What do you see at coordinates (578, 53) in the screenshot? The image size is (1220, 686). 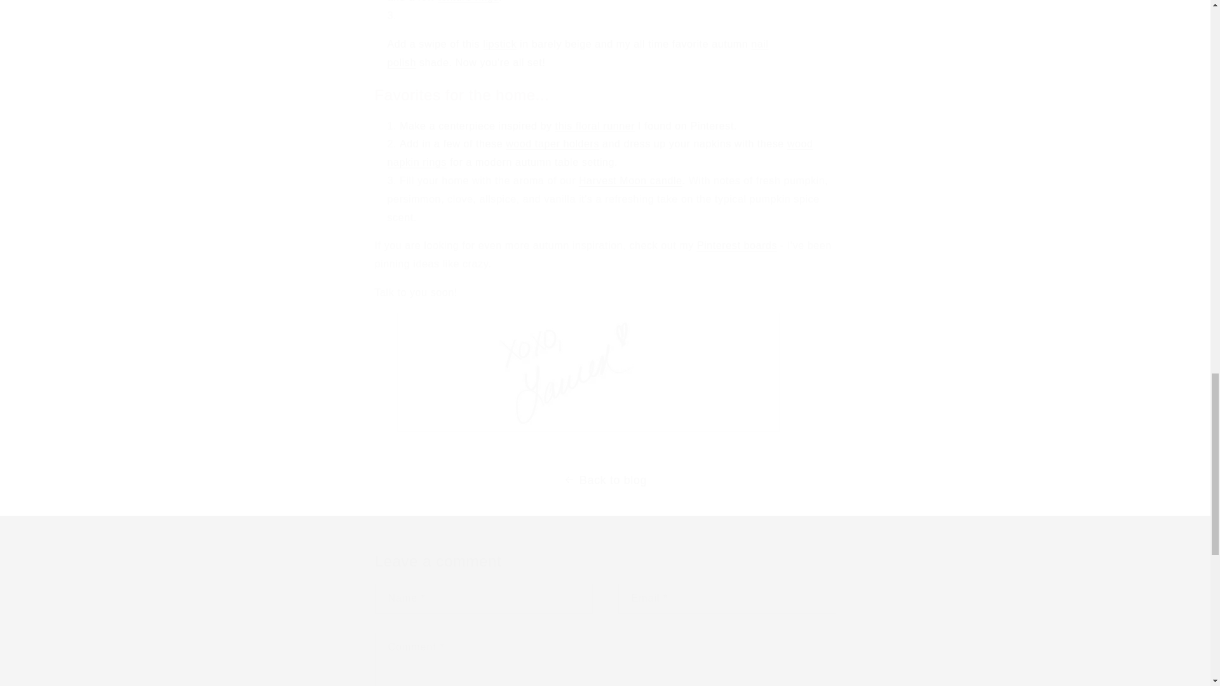 I see `nail polish` at bounding box center [578, 53].